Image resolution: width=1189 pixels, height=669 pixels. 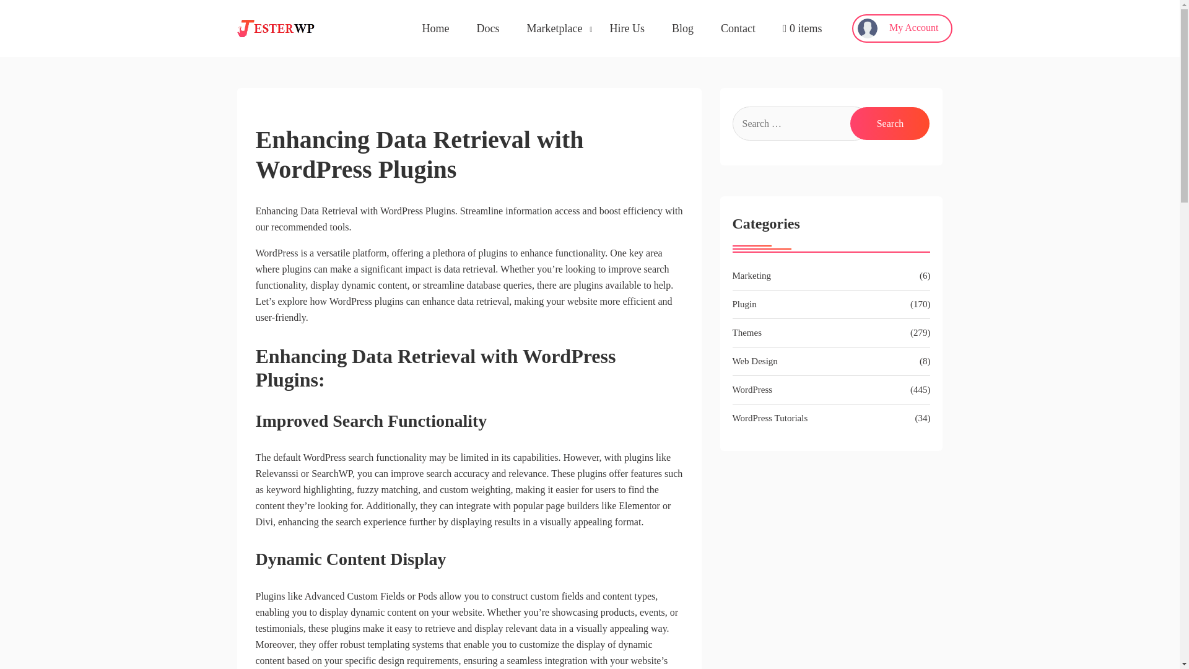 I want to click on Hire Us, so click(x=627, y=28).